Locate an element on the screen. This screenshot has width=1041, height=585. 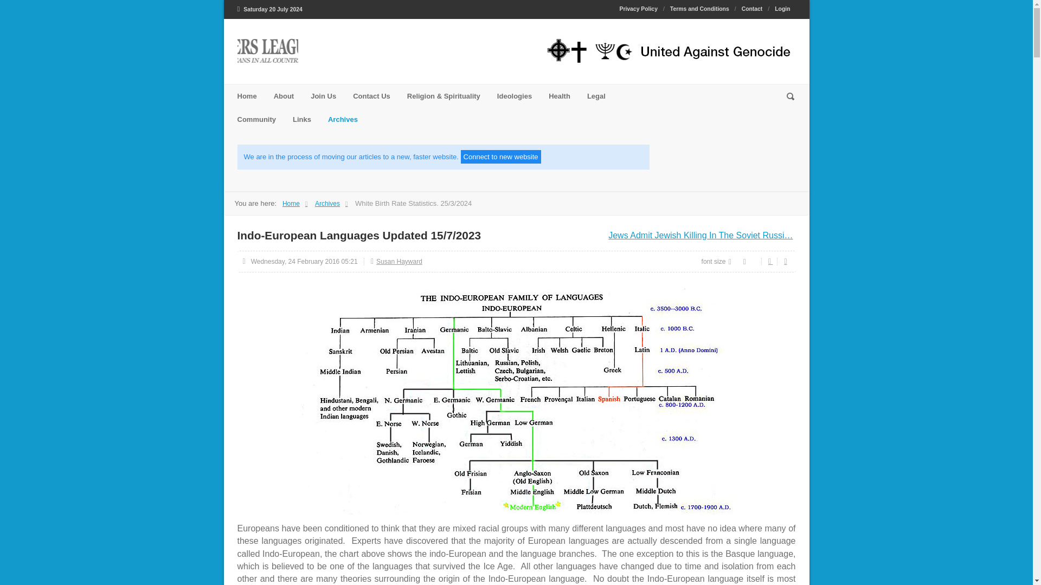
Community is located at coordinates (257, 119).